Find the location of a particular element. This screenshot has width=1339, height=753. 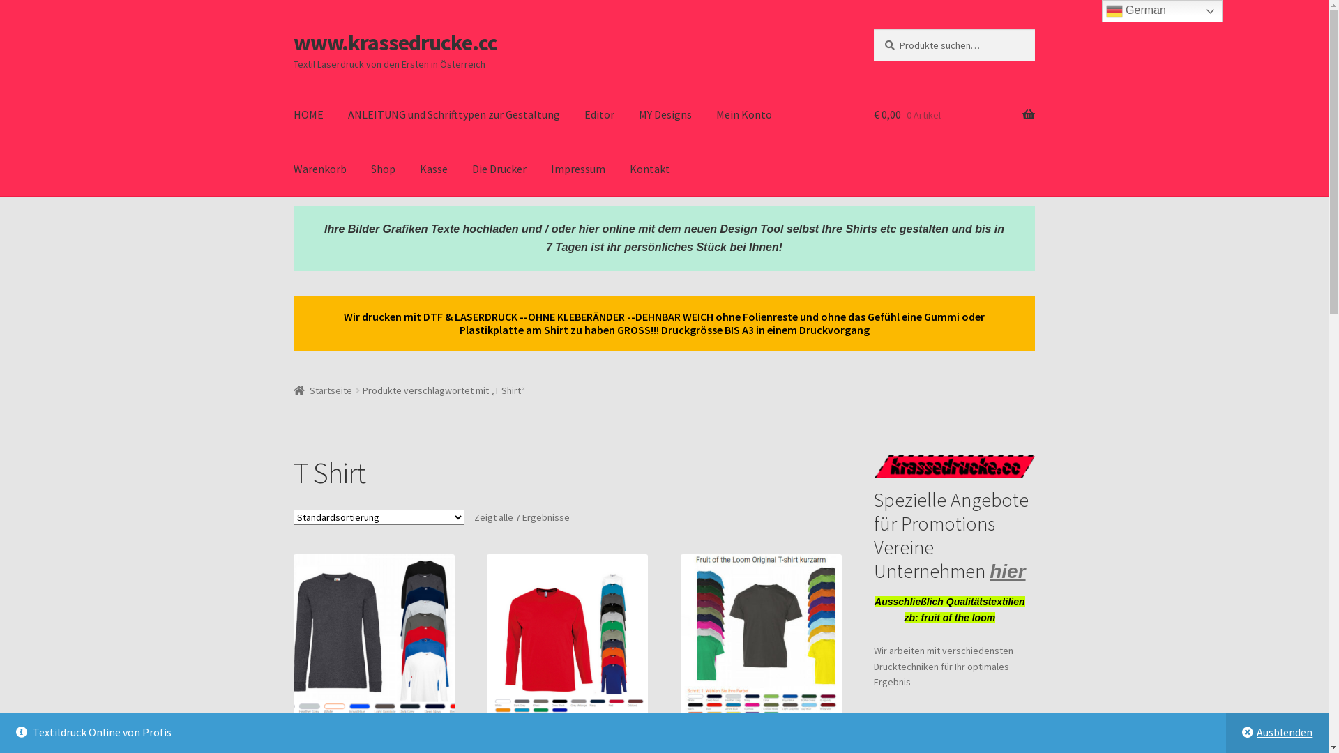

Suche is located at coordinates (873, 29).